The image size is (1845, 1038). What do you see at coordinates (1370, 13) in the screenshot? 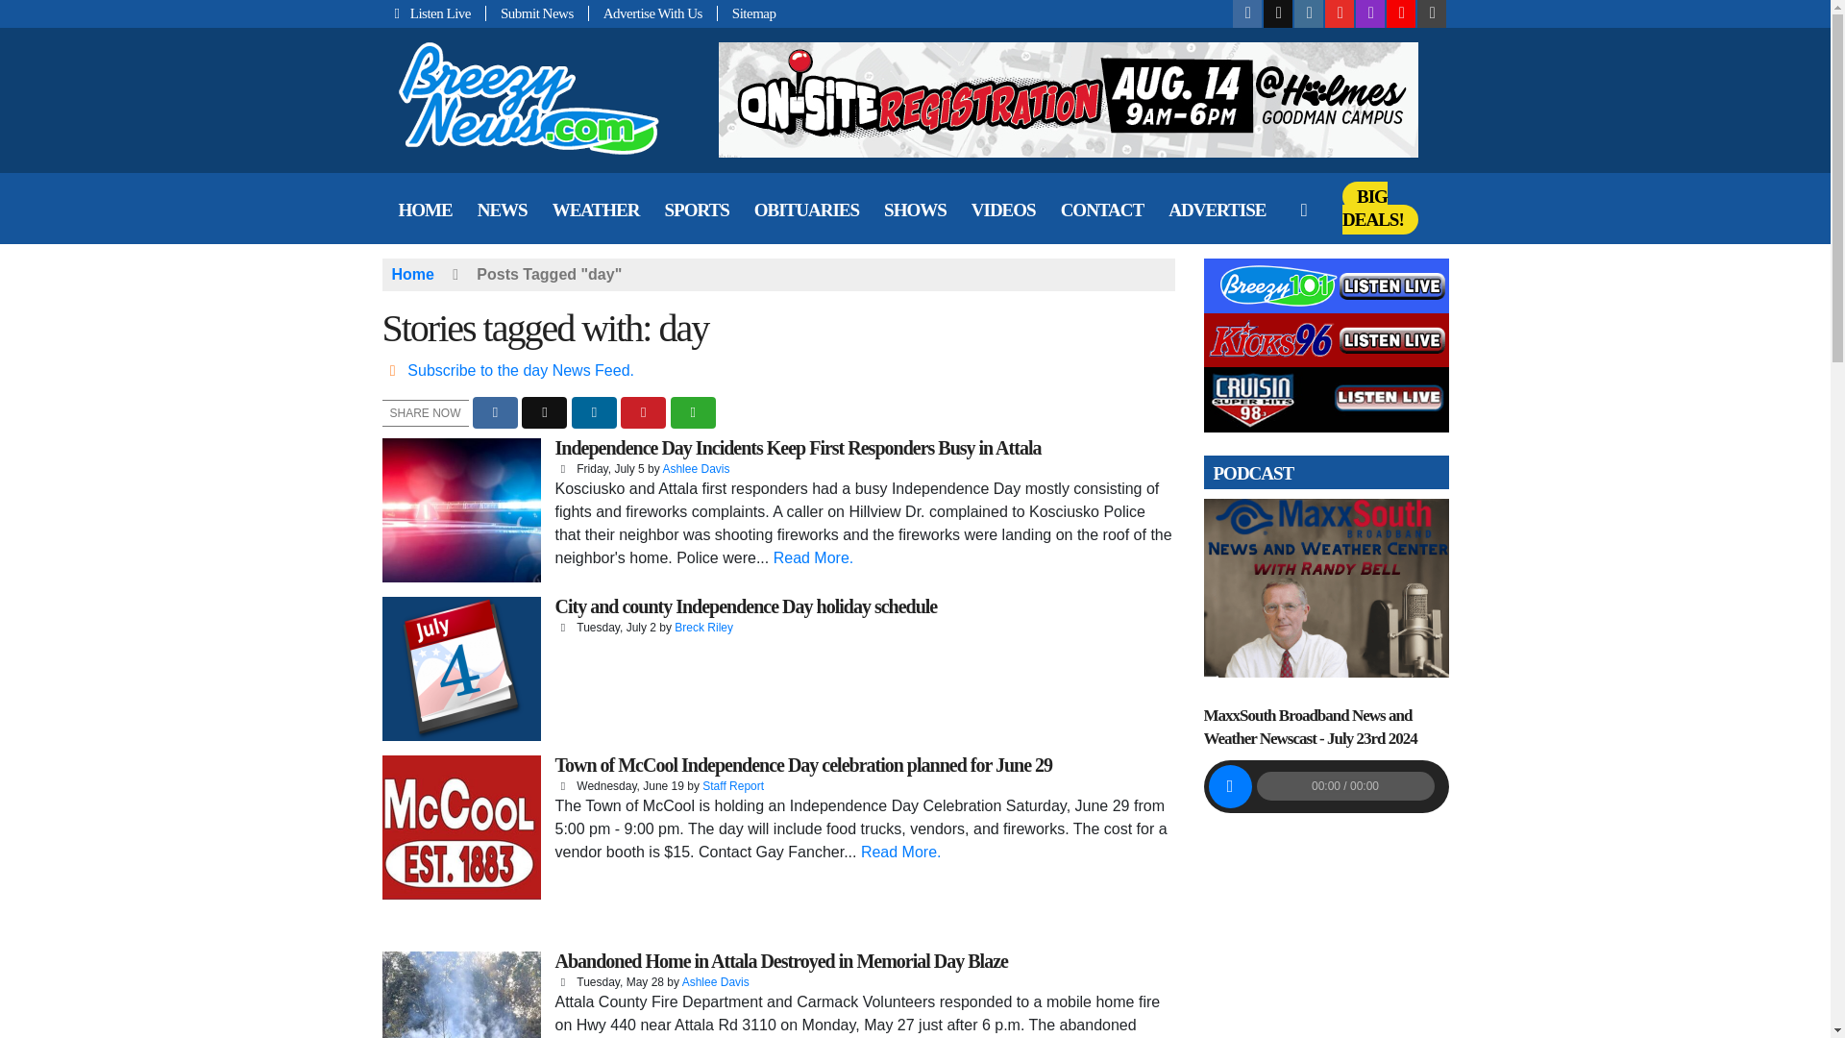
I see `Follow our Podcast` at bounding box center [1370, 13].